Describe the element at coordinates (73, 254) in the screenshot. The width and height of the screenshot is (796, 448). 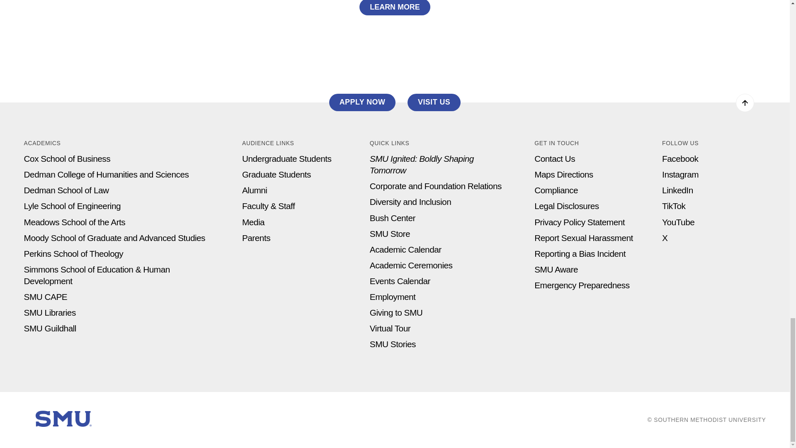
I see `Perkins School of Theology` at that location.